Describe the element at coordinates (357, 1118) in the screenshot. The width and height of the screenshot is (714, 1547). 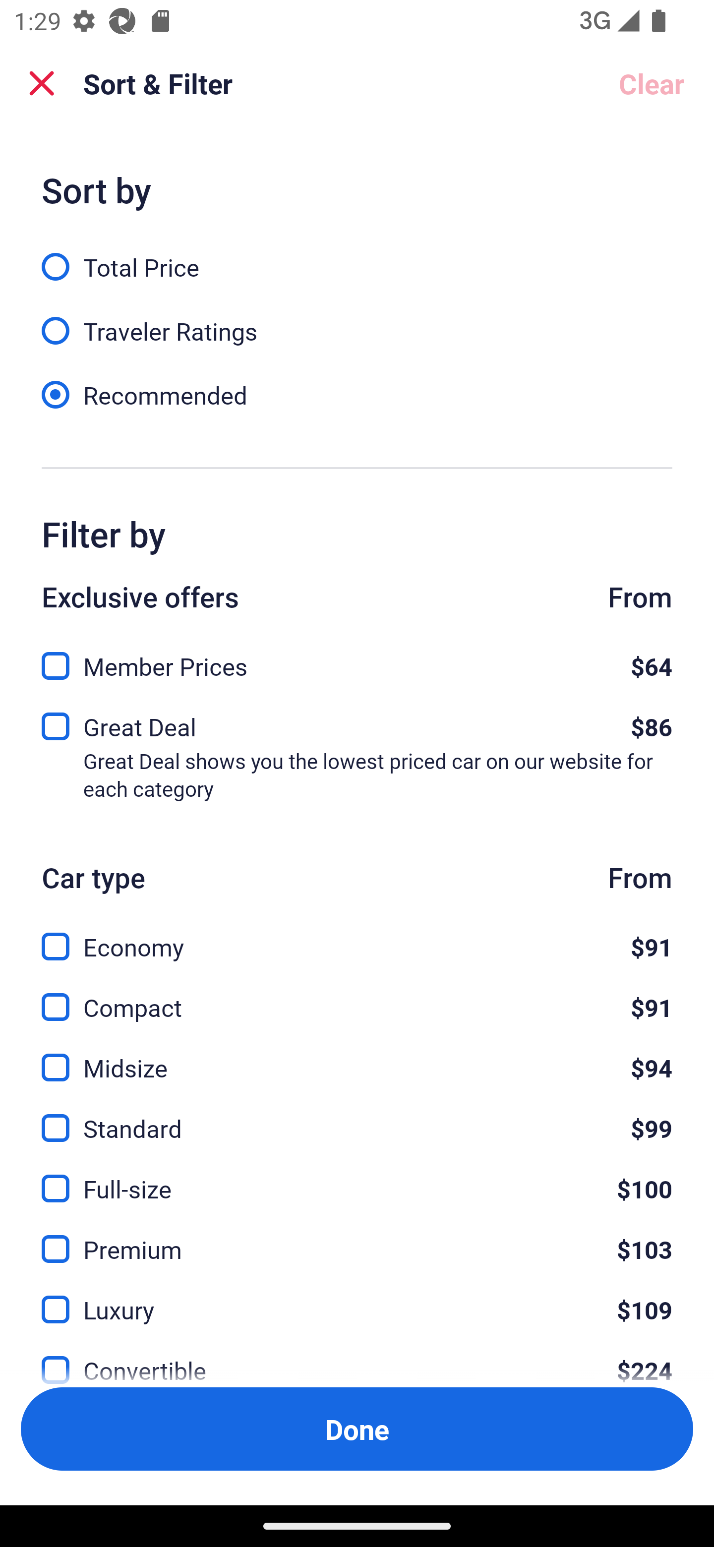
I see `Standard, $99 Standard $99` at that location.